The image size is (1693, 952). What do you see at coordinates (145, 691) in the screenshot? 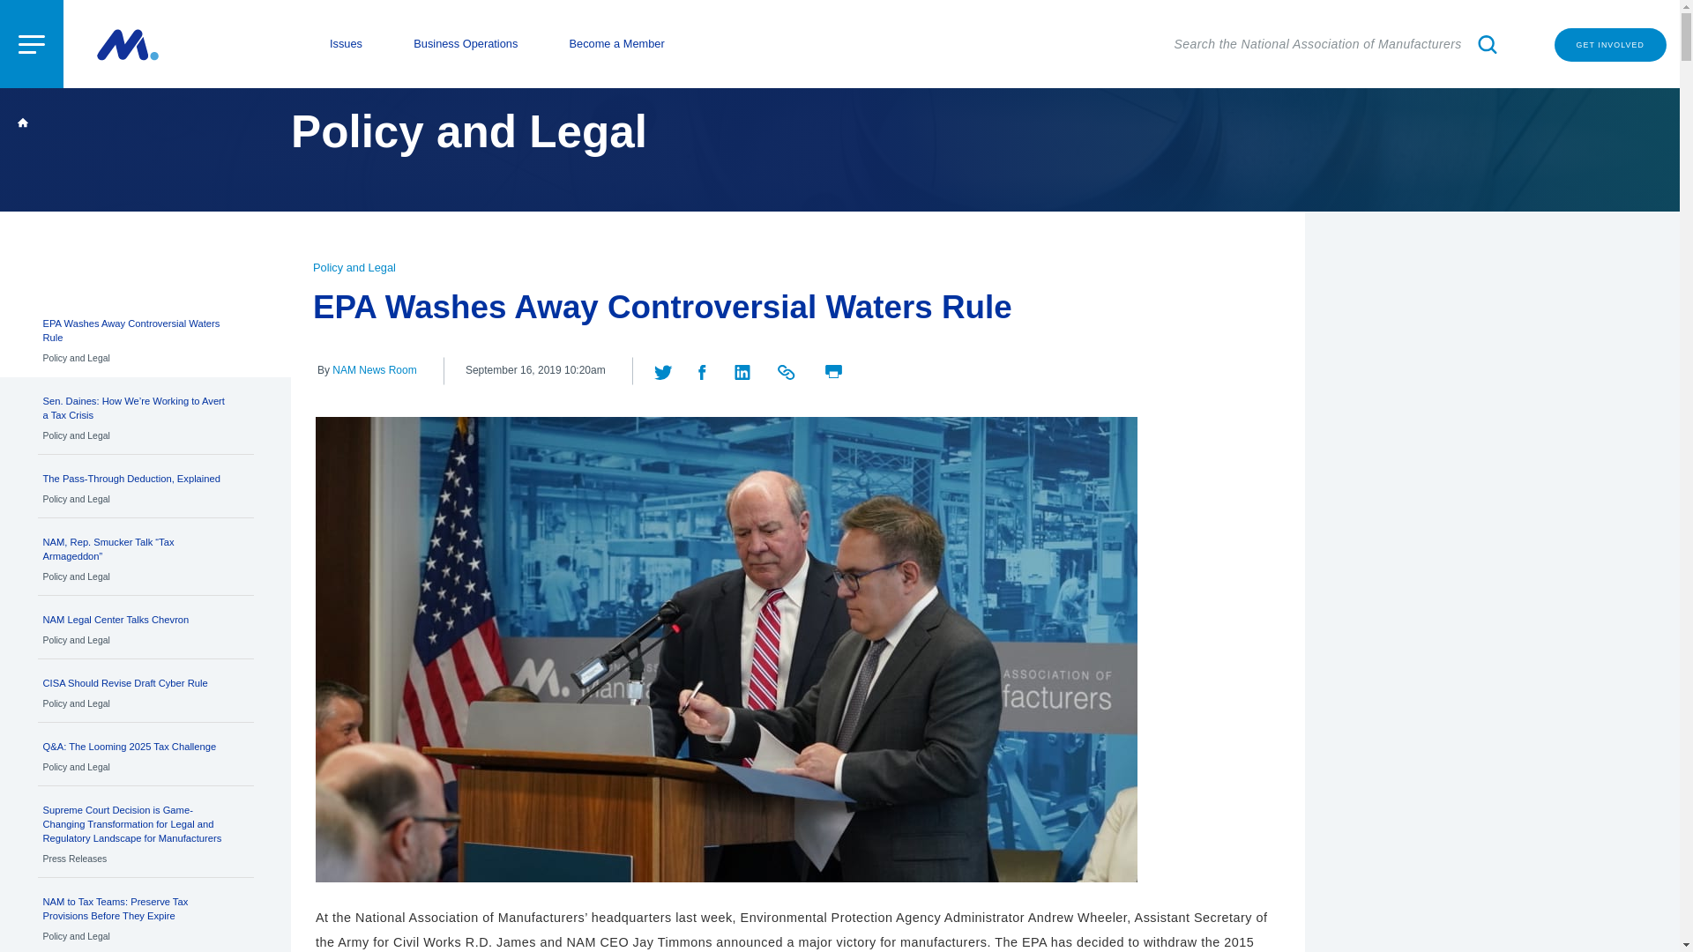
I see `Issues` at bounding box center [145, 691].